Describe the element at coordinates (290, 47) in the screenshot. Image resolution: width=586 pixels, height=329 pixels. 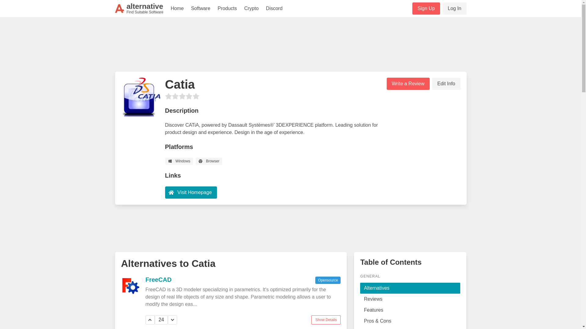
I see `Advertisement` at that location.